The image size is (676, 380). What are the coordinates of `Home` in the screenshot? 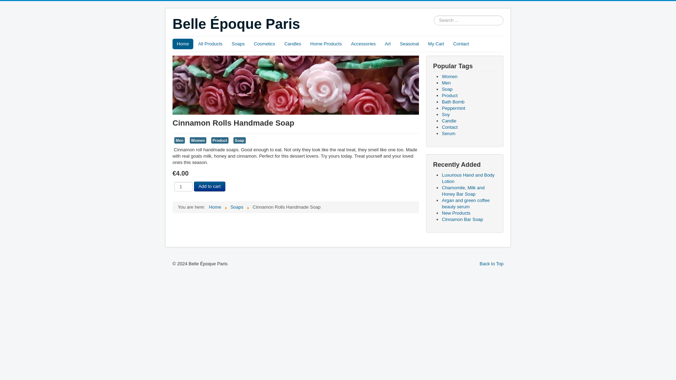 It's located at (215, 207).